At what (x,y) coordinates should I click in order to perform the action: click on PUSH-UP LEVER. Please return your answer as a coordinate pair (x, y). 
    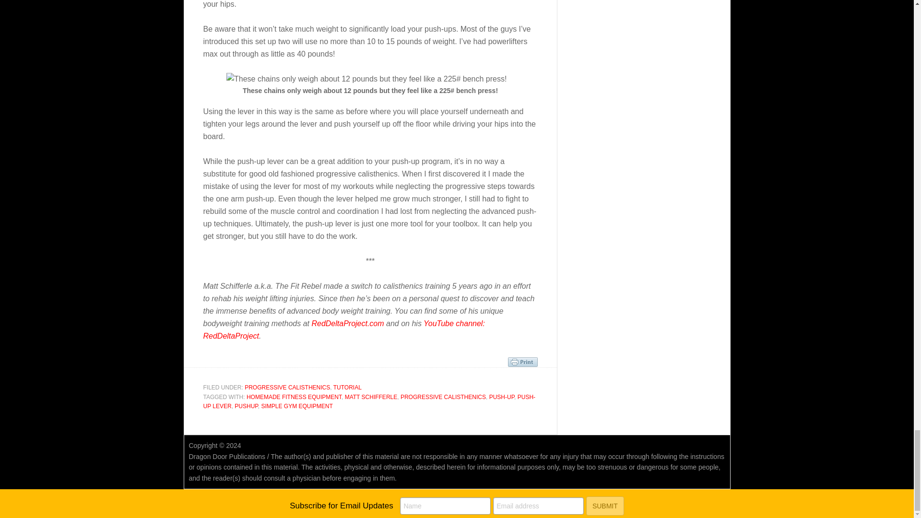
    Looking at the image, I should click on (369, 402).